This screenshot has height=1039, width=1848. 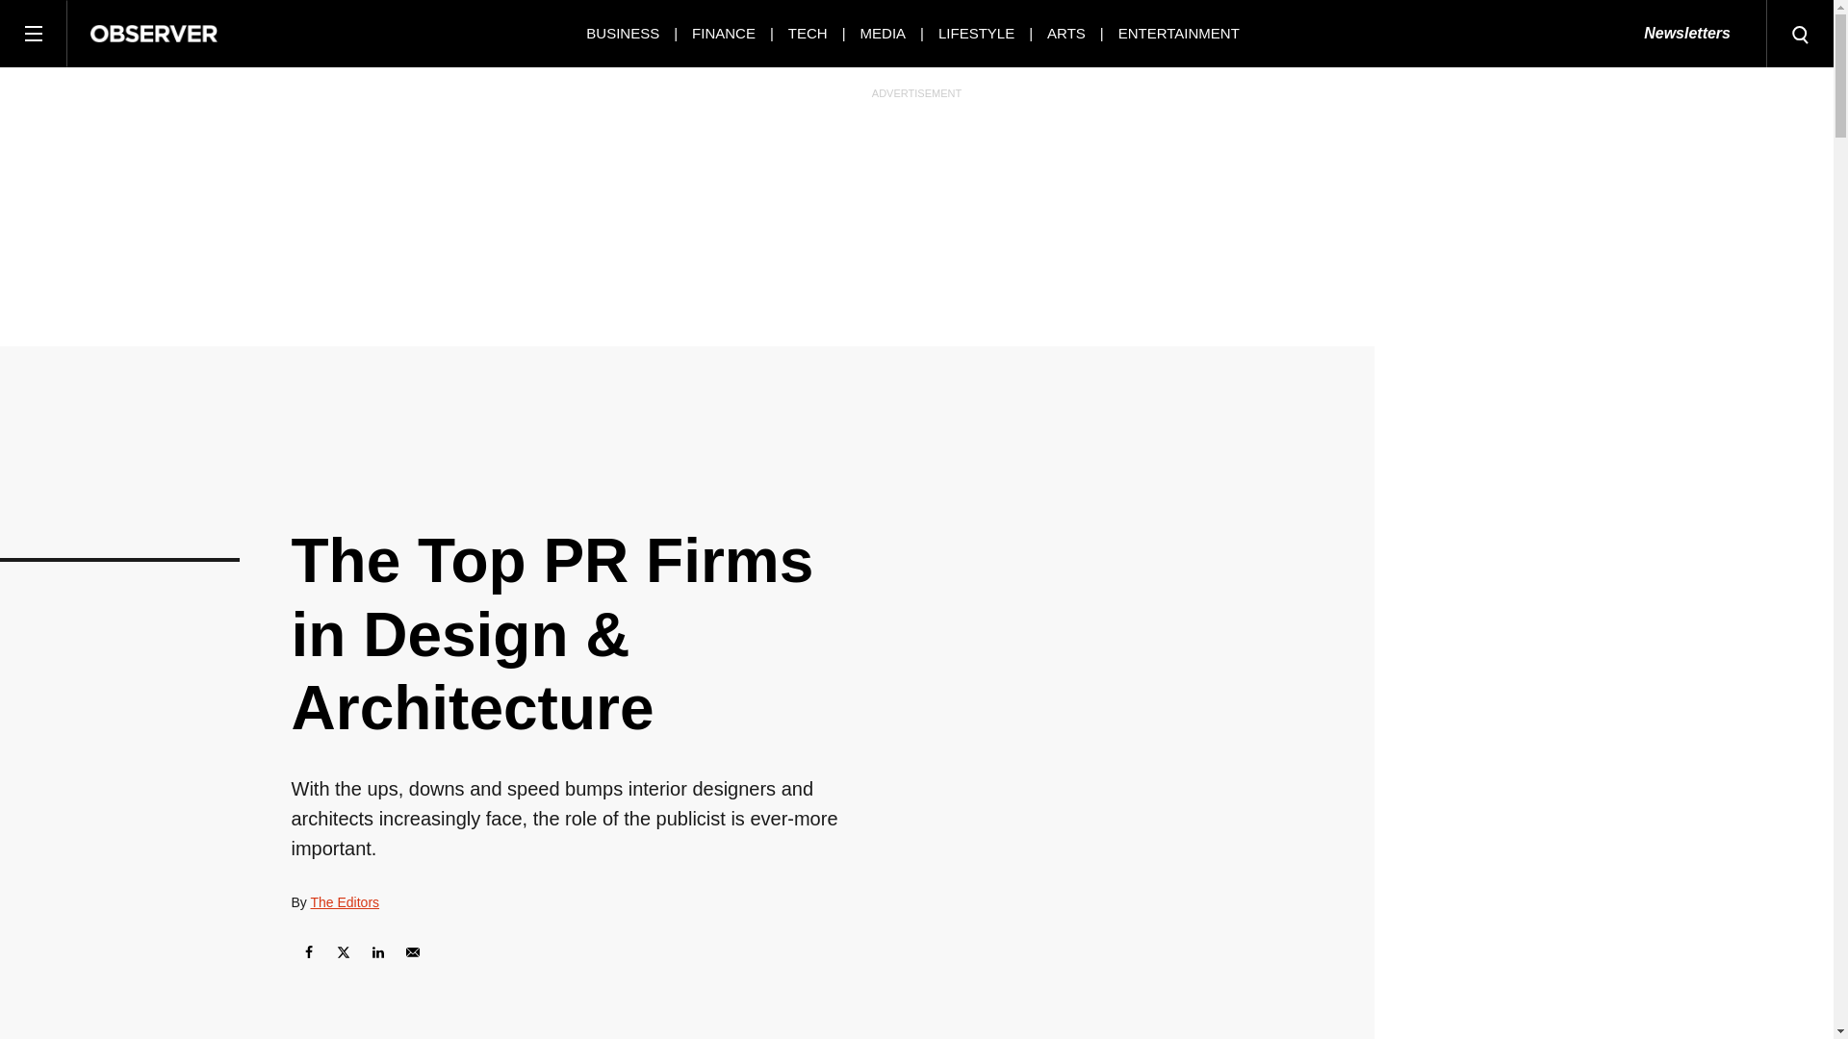 I want to click on ENTERTAINMENT, so click(x=1178, y=33).